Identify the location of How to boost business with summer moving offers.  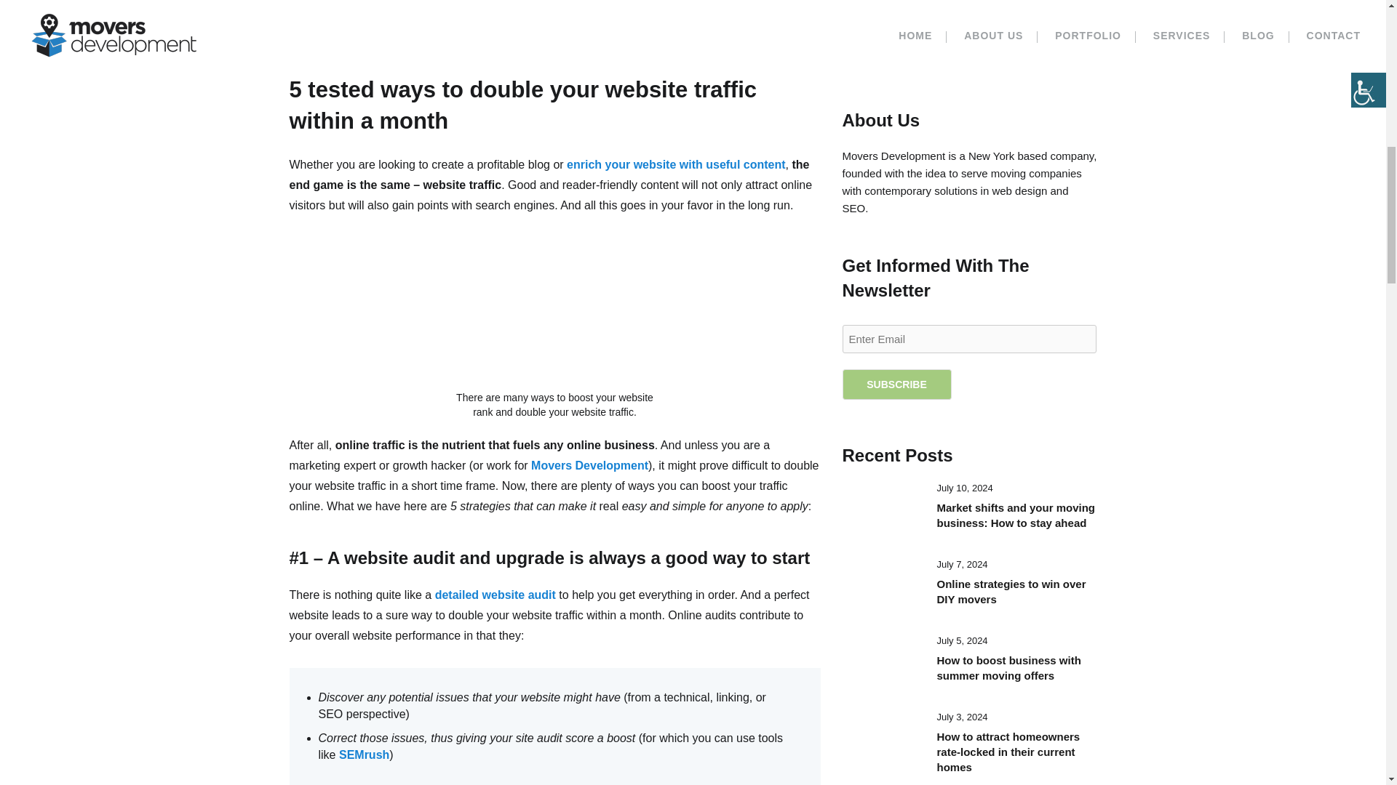
(882, 664).